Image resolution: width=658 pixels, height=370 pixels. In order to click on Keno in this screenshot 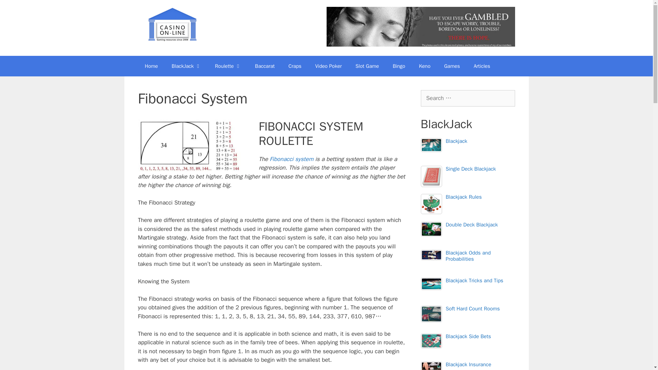, I will do `click(424, 66)`.